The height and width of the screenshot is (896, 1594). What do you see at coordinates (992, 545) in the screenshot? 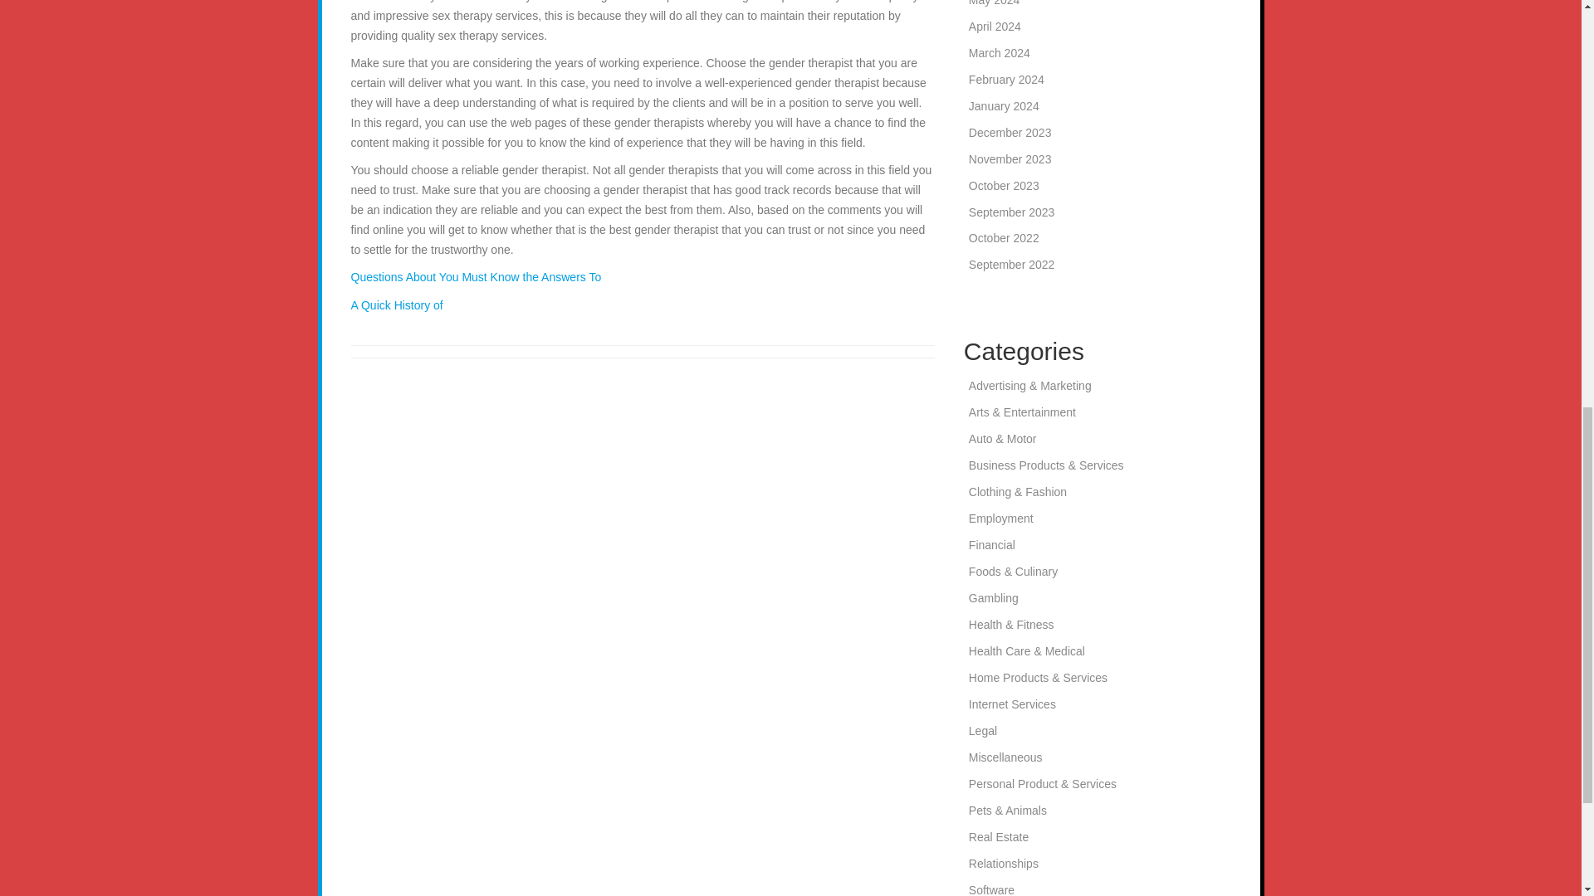
I see `Financial` at bounding box center [992, 545].